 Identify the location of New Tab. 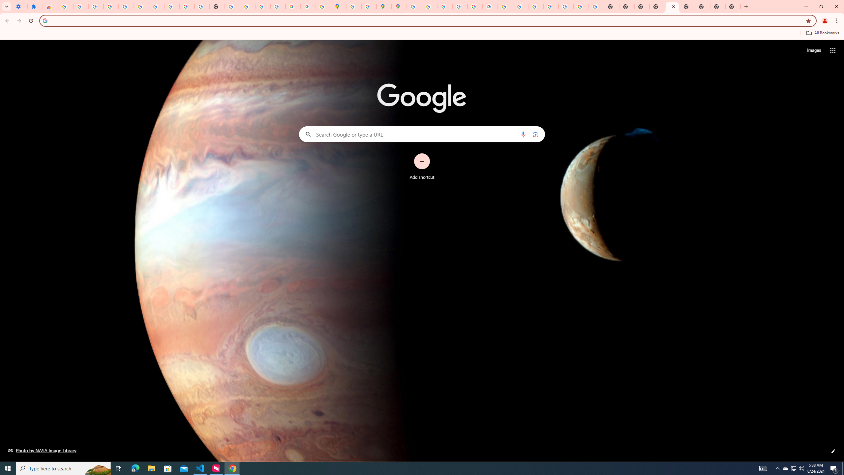
(746, 7).